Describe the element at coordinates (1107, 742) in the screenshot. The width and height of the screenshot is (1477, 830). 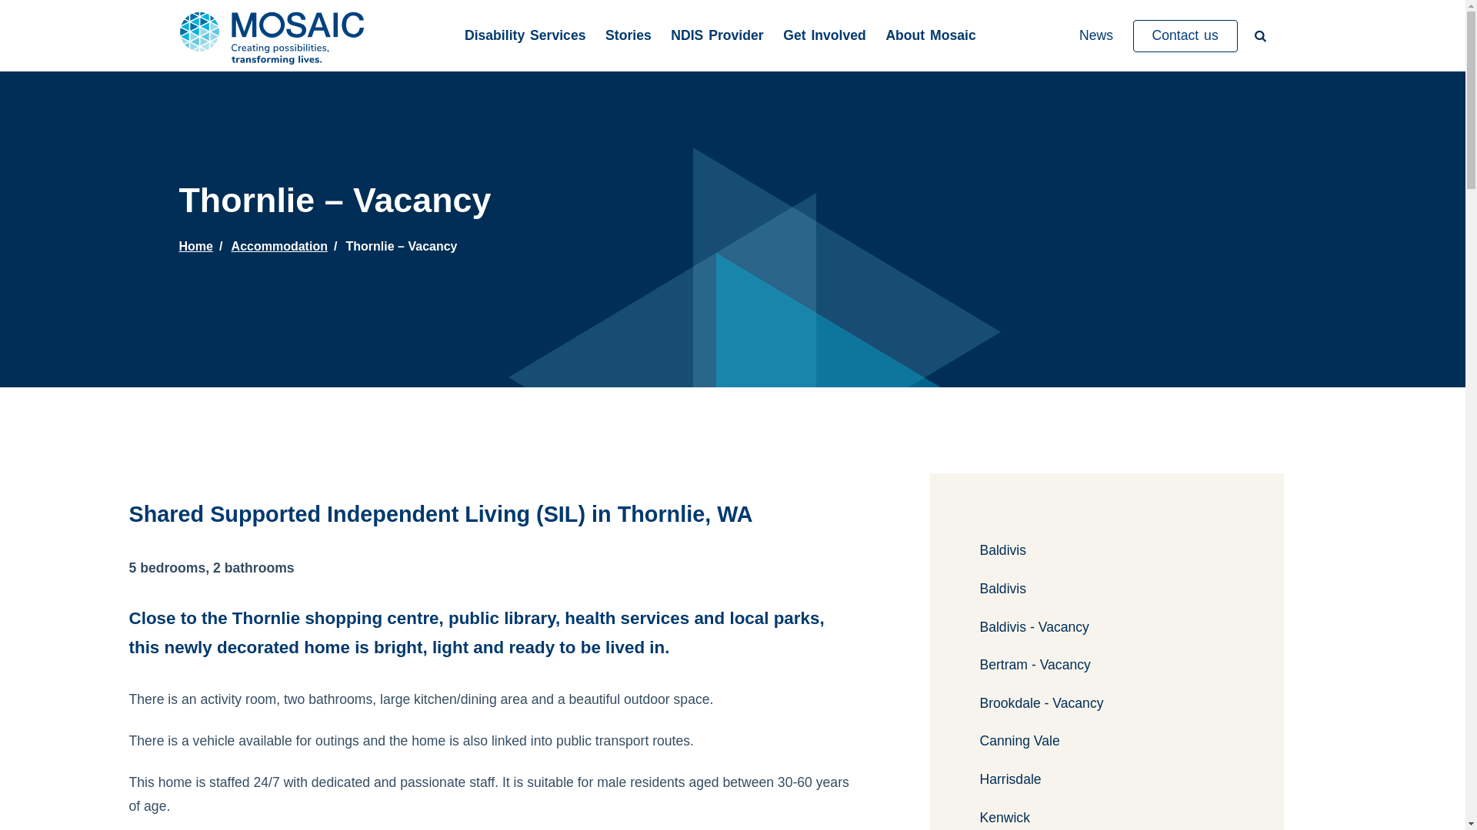
I see `Canning Vale` at that location.